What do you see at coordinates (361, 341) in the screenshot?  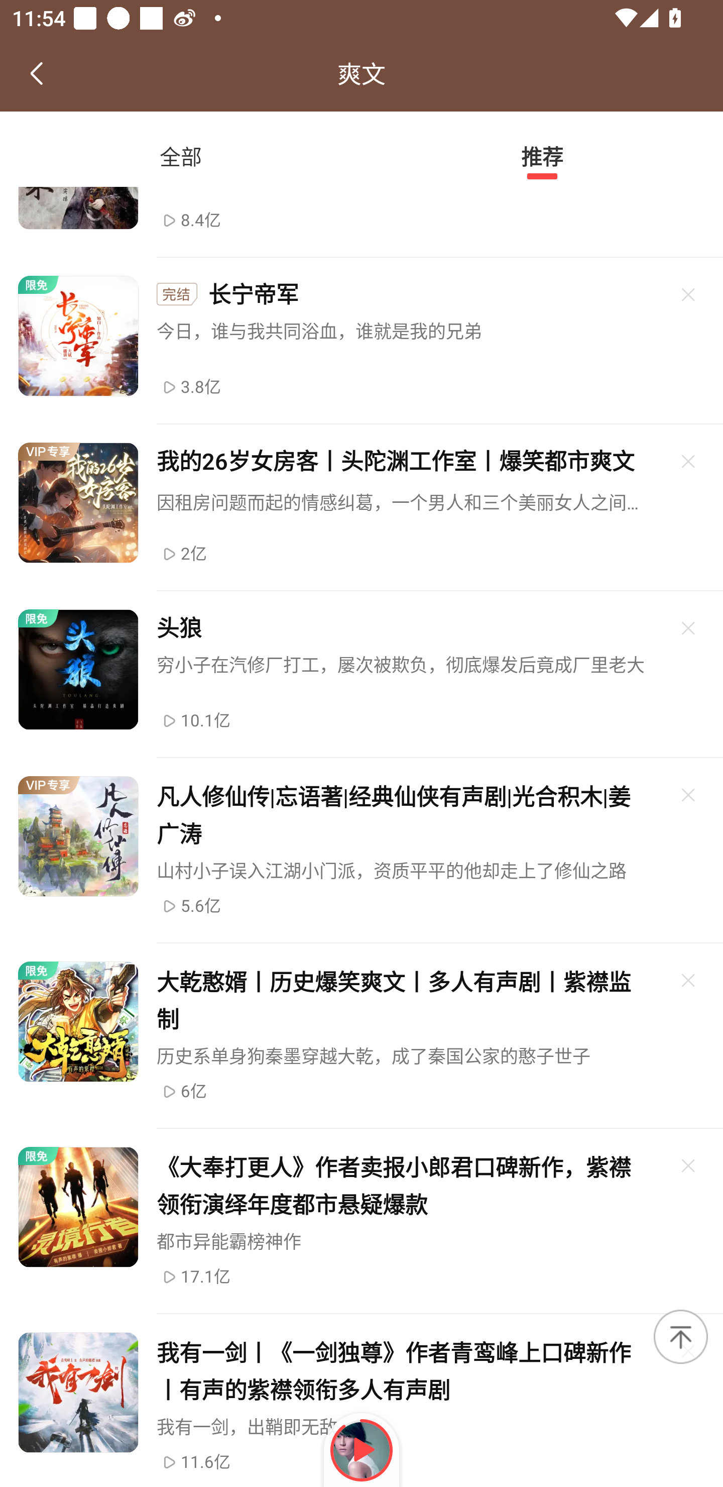 I see `专辑标签    长宁帝军 今日，谁与我共同浴血，谁就是我的兄弟 3.8亿 更多` at bounding box center [361, 341].